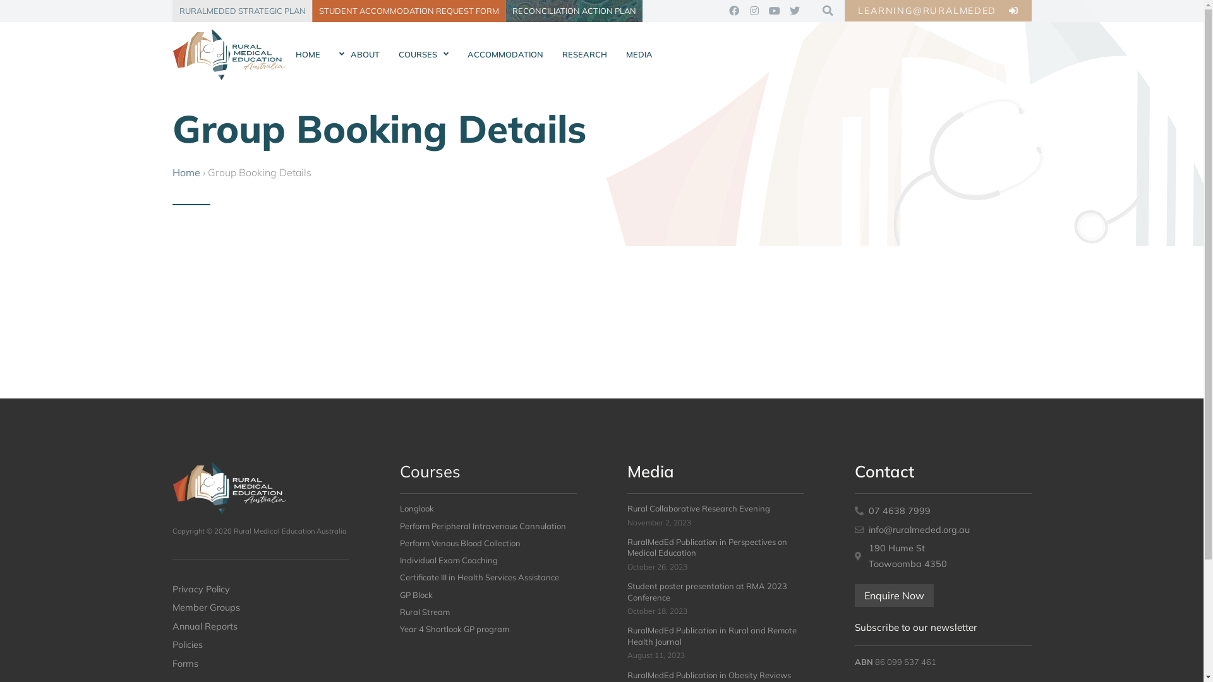 The image size is (1213, 682). What do you see at coordinates (574, 11) in the screenshot?
I see `RECONCILIATION ACTION PLAN` at bounding box center [574, 11].